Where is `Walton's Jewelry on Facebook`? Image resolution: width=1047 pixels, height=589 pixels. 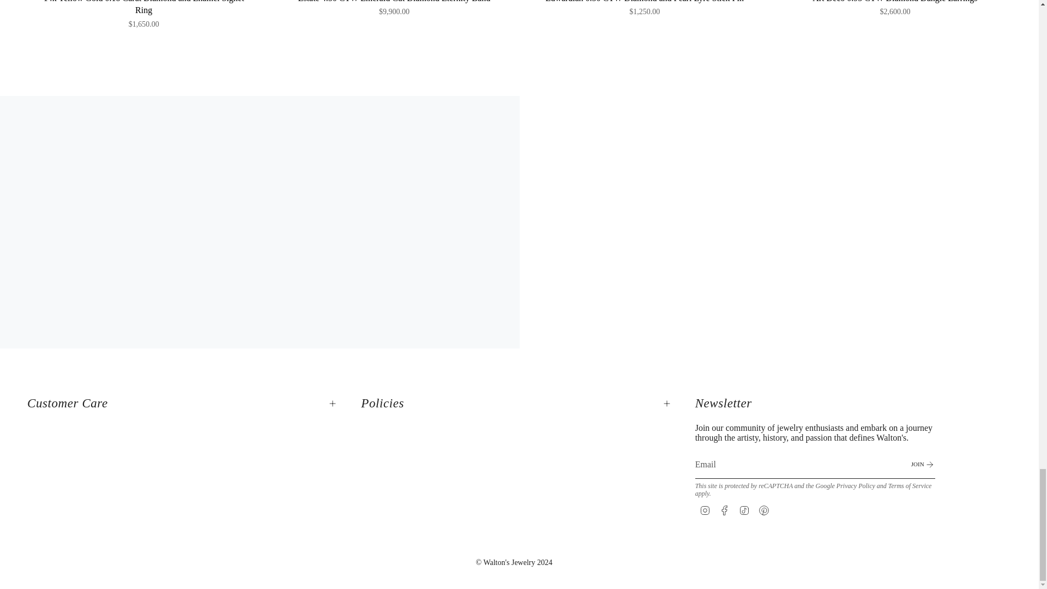
Walton's Jewelry on Facebook is located at coordinates (724, 508).